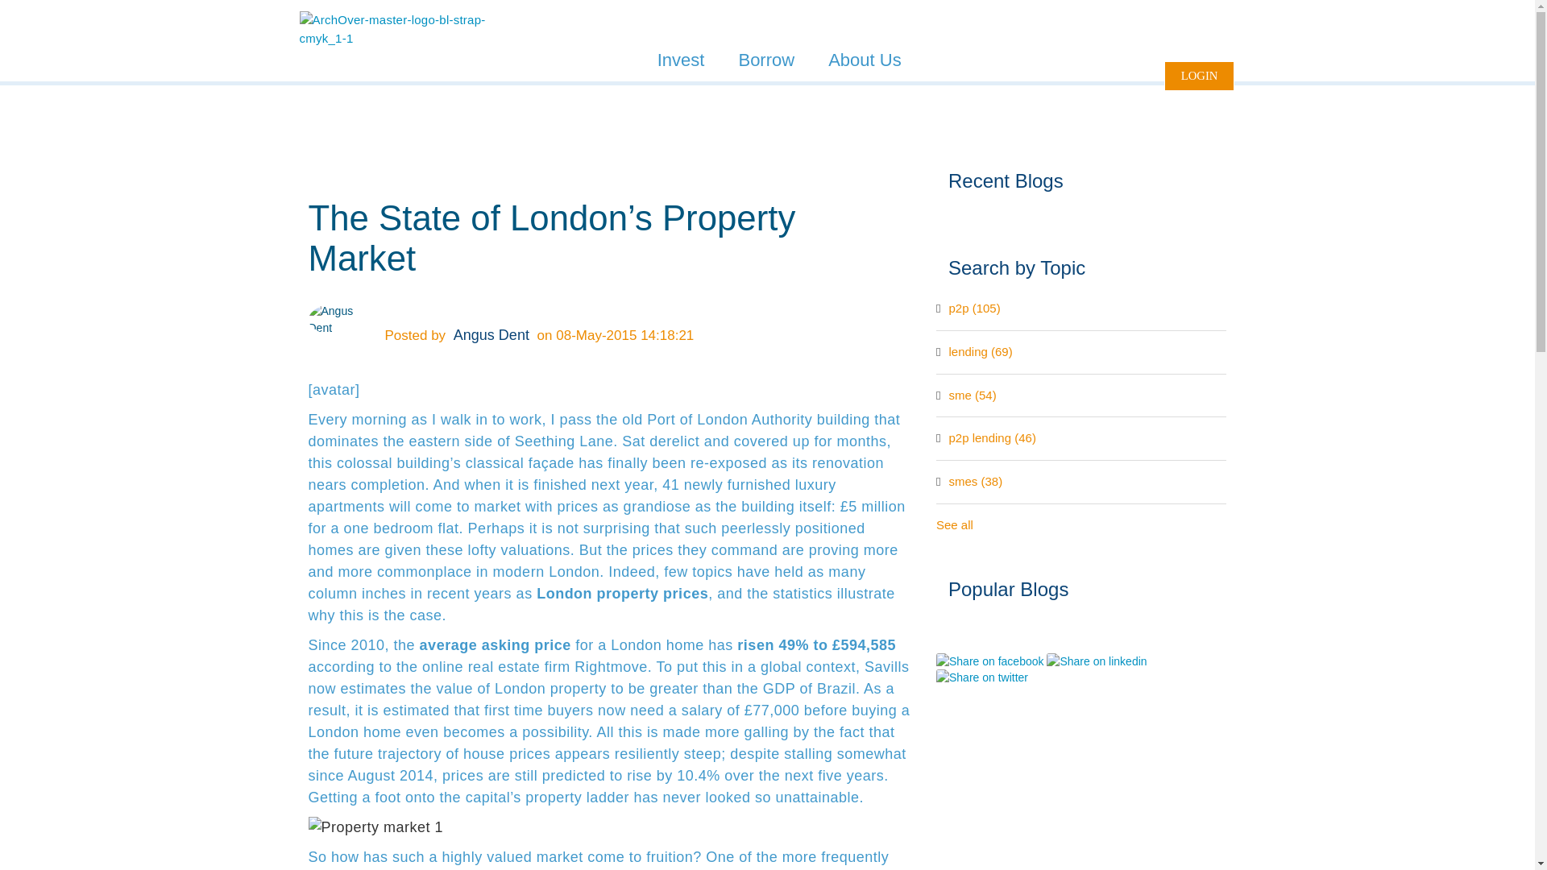 The width and height of the screenshot is (1547, 870). I want to click on About Us, so click(865, 60).